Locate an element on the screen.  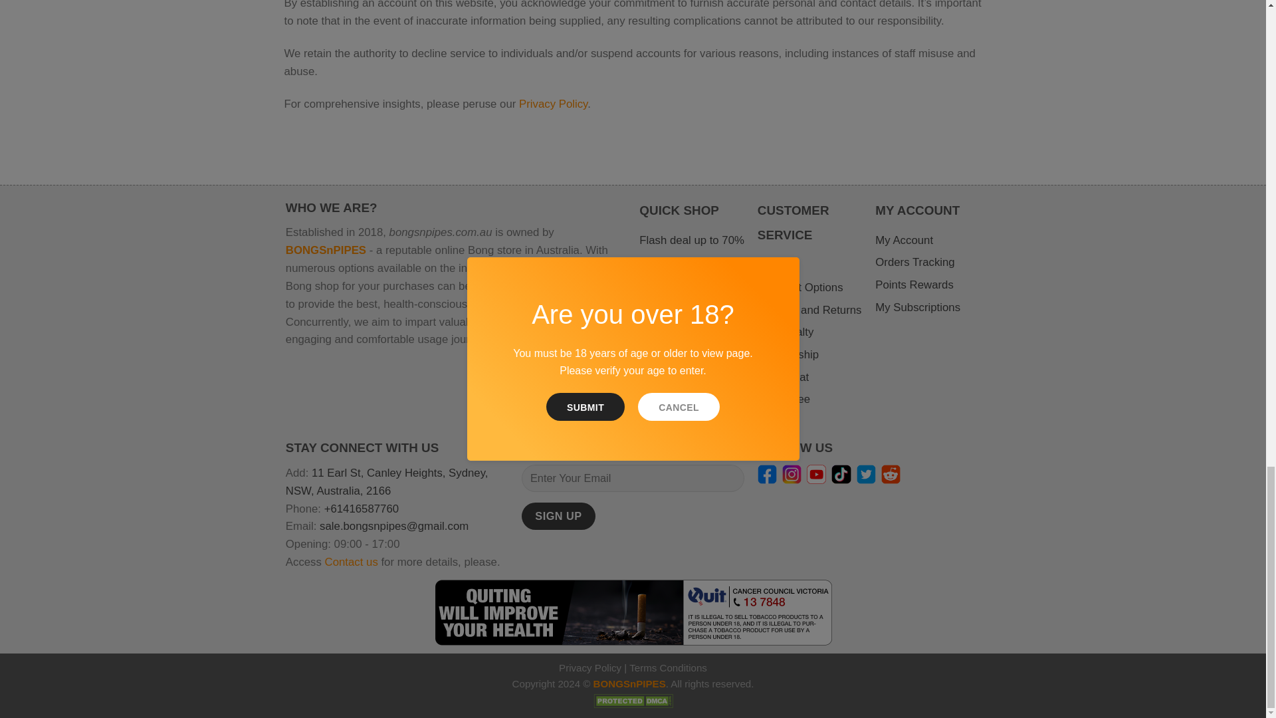
Sign Up is located at coordinates (558, 516).